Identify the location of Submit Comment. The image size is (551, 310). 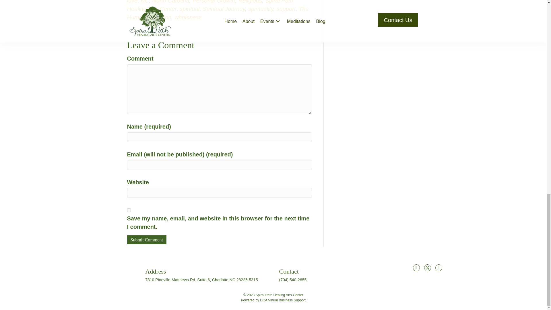
(146, 240).